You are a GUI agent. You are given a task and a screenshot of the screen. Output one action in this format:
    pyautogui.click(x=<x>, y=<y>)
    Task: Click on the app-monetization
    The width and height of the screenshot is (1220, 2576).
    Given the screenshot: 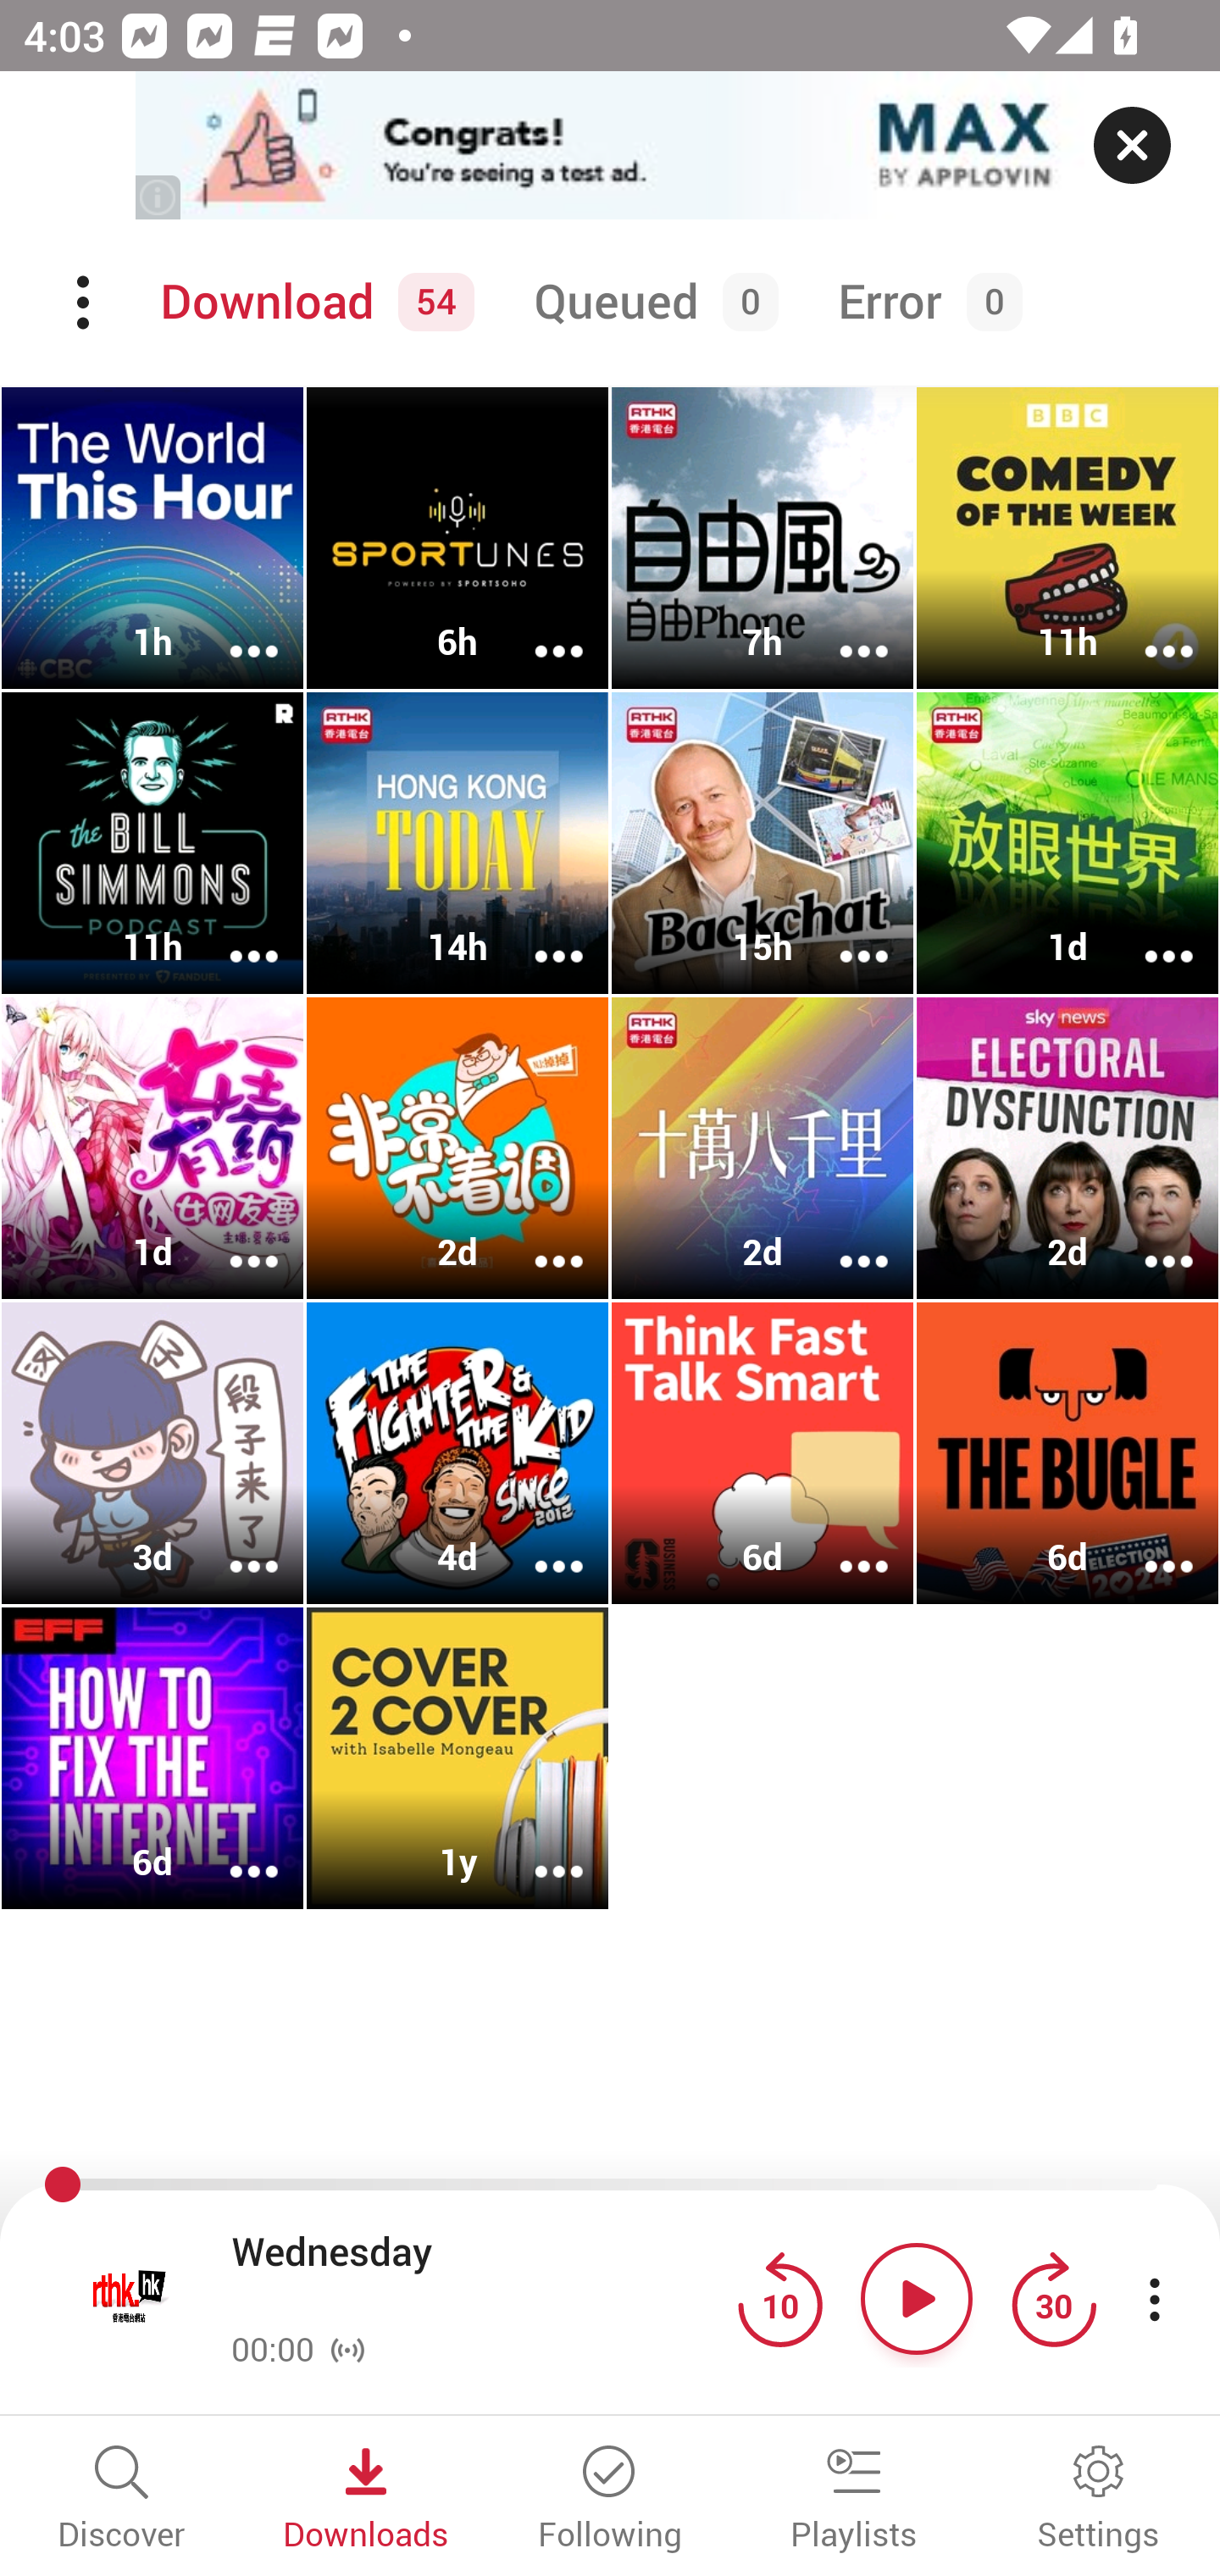 What is the action you would take?
    pyautogui.click(x=610, y=147)
    